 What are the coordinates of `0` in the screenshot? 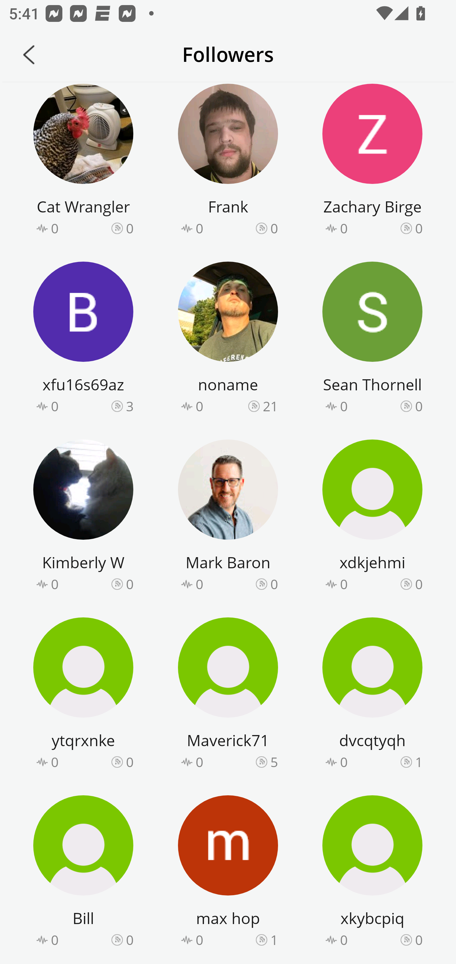 It's located at (274, 583).